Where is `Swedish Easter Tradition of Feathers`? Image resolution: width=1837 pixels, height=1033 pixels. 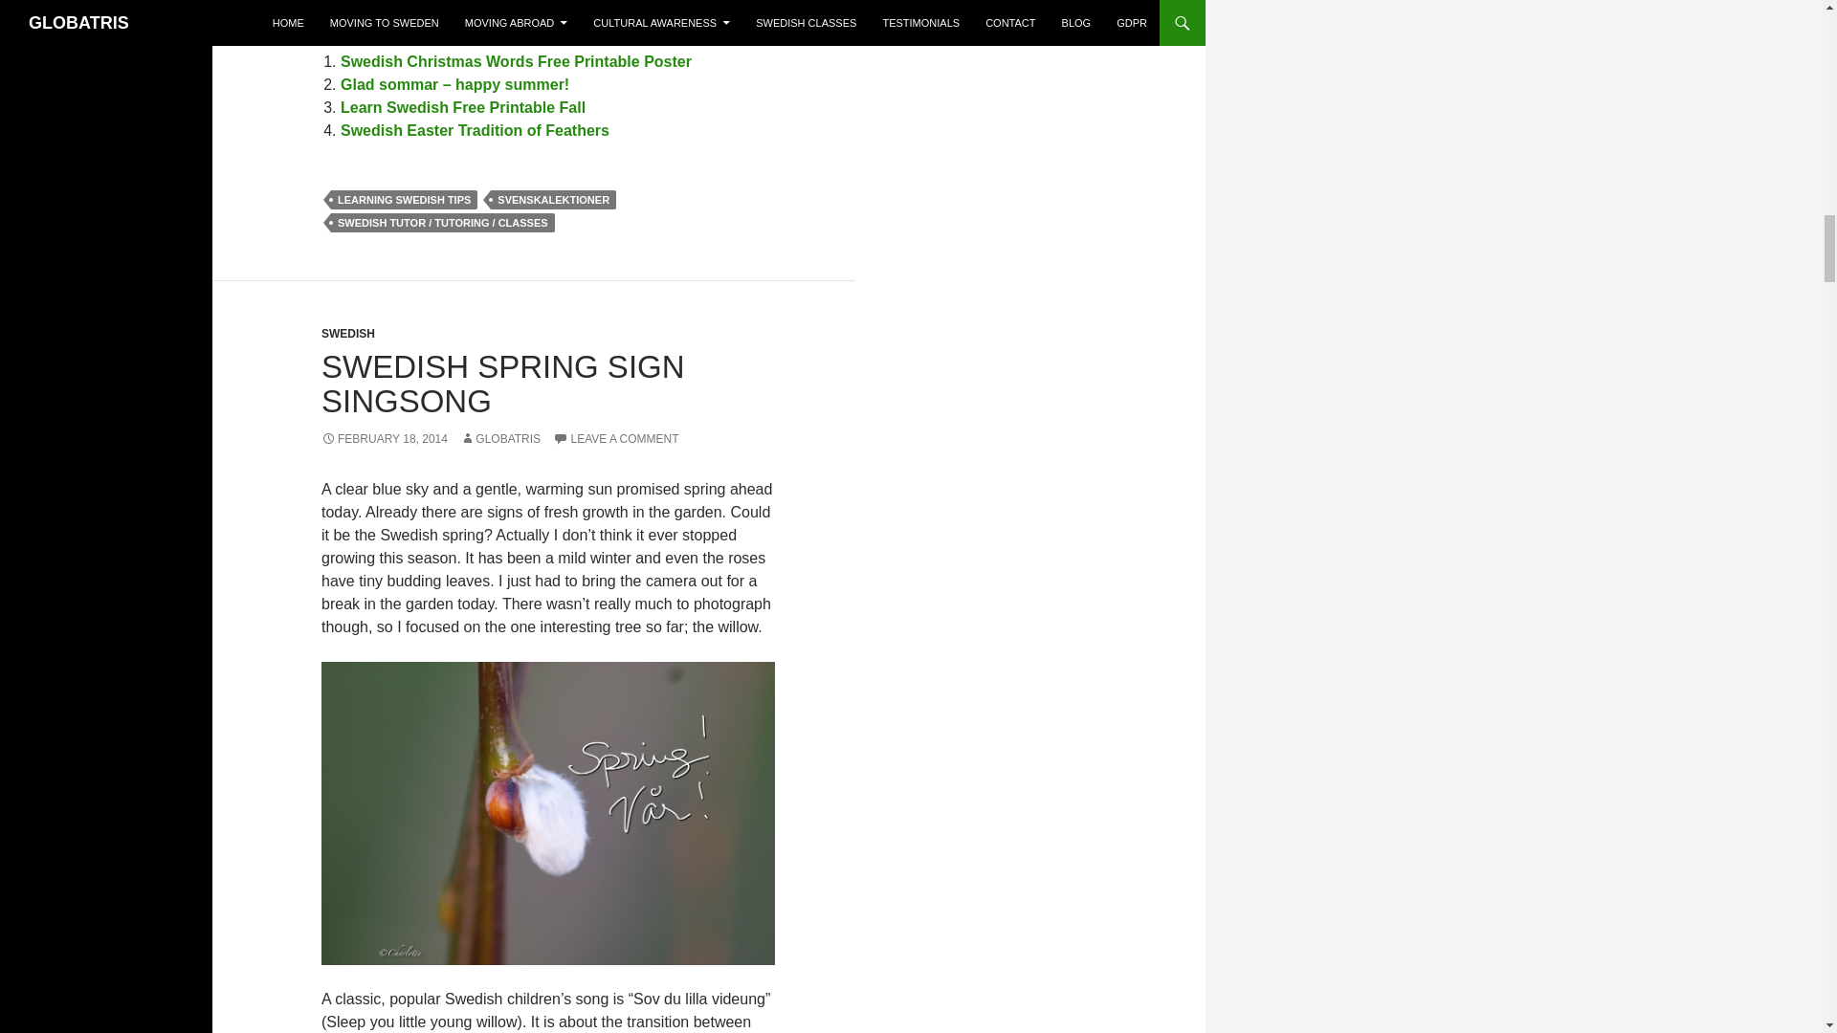 Swedish Easter Tradition of Feathers is located at coordinates (475, 130).